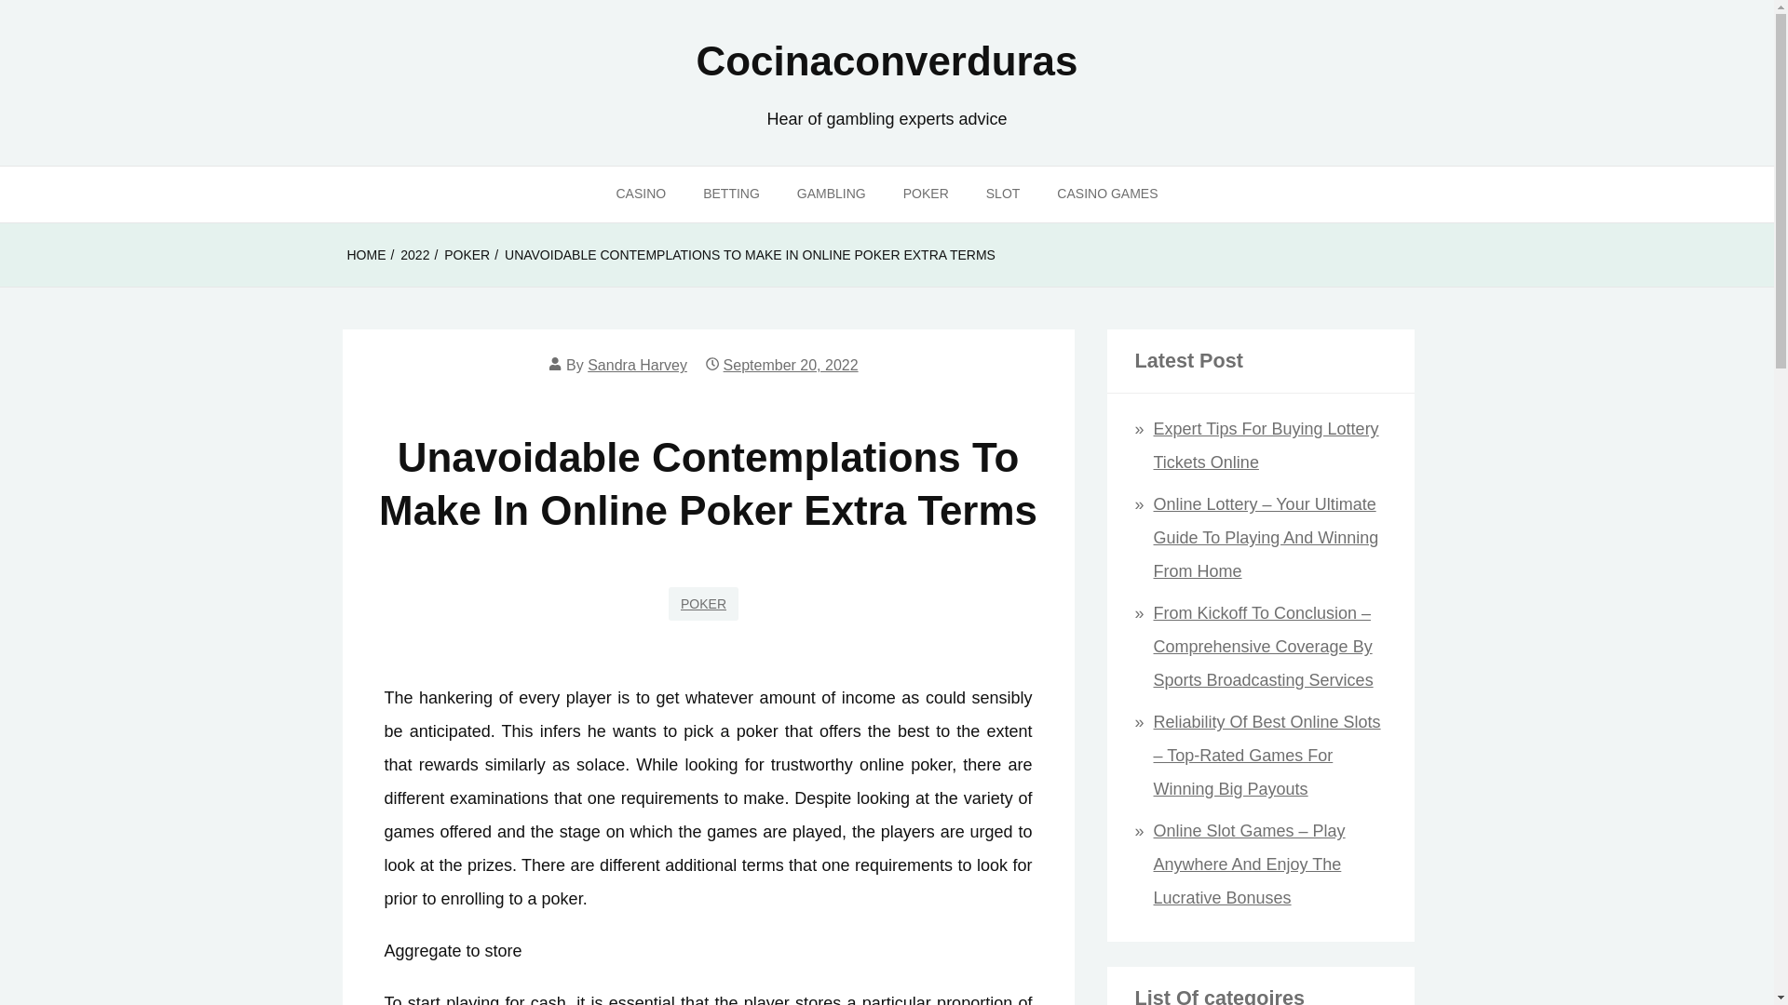 The width and height of the screenshot is (1788, 1005). What do you see at coordinates (887, 60) in the screenshot?
I see `Cocinaconverduras` at bounding box center [887, 60].